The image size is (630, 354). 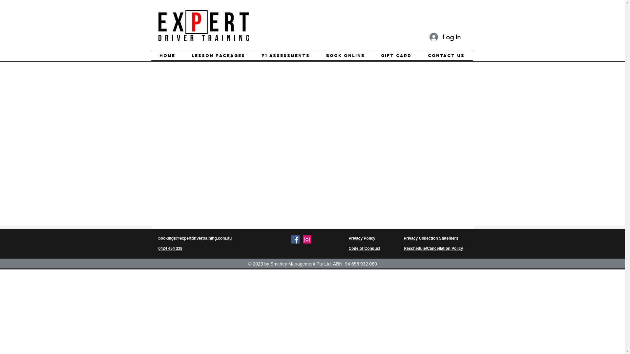 What do you see at coordinates (396, 56) in the screenshot?
I see `Gift Card` at bounding box center [396, 56].